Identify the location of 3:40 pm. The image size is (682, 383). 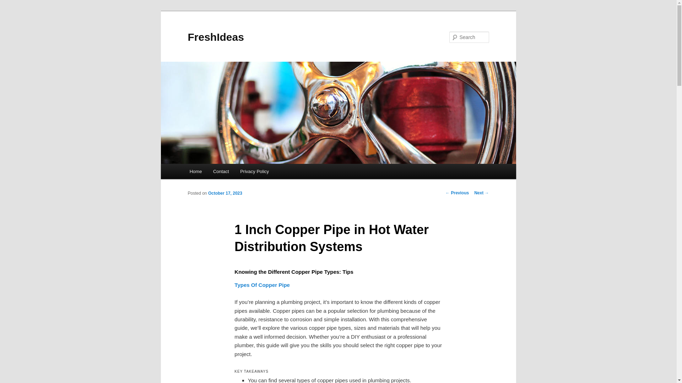
(225, 193).